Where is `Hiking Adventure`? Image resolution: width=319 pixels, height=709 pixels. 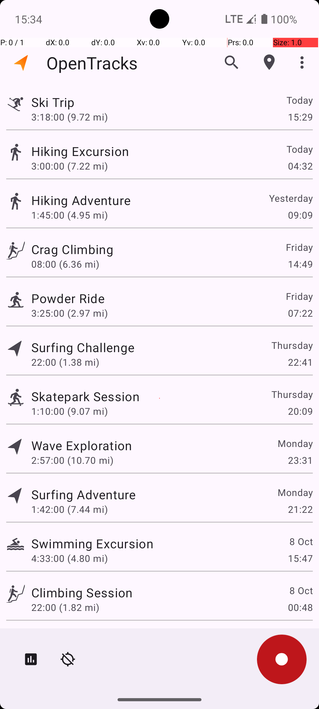
Hiking Adventure is located at coordinates (92, 200).